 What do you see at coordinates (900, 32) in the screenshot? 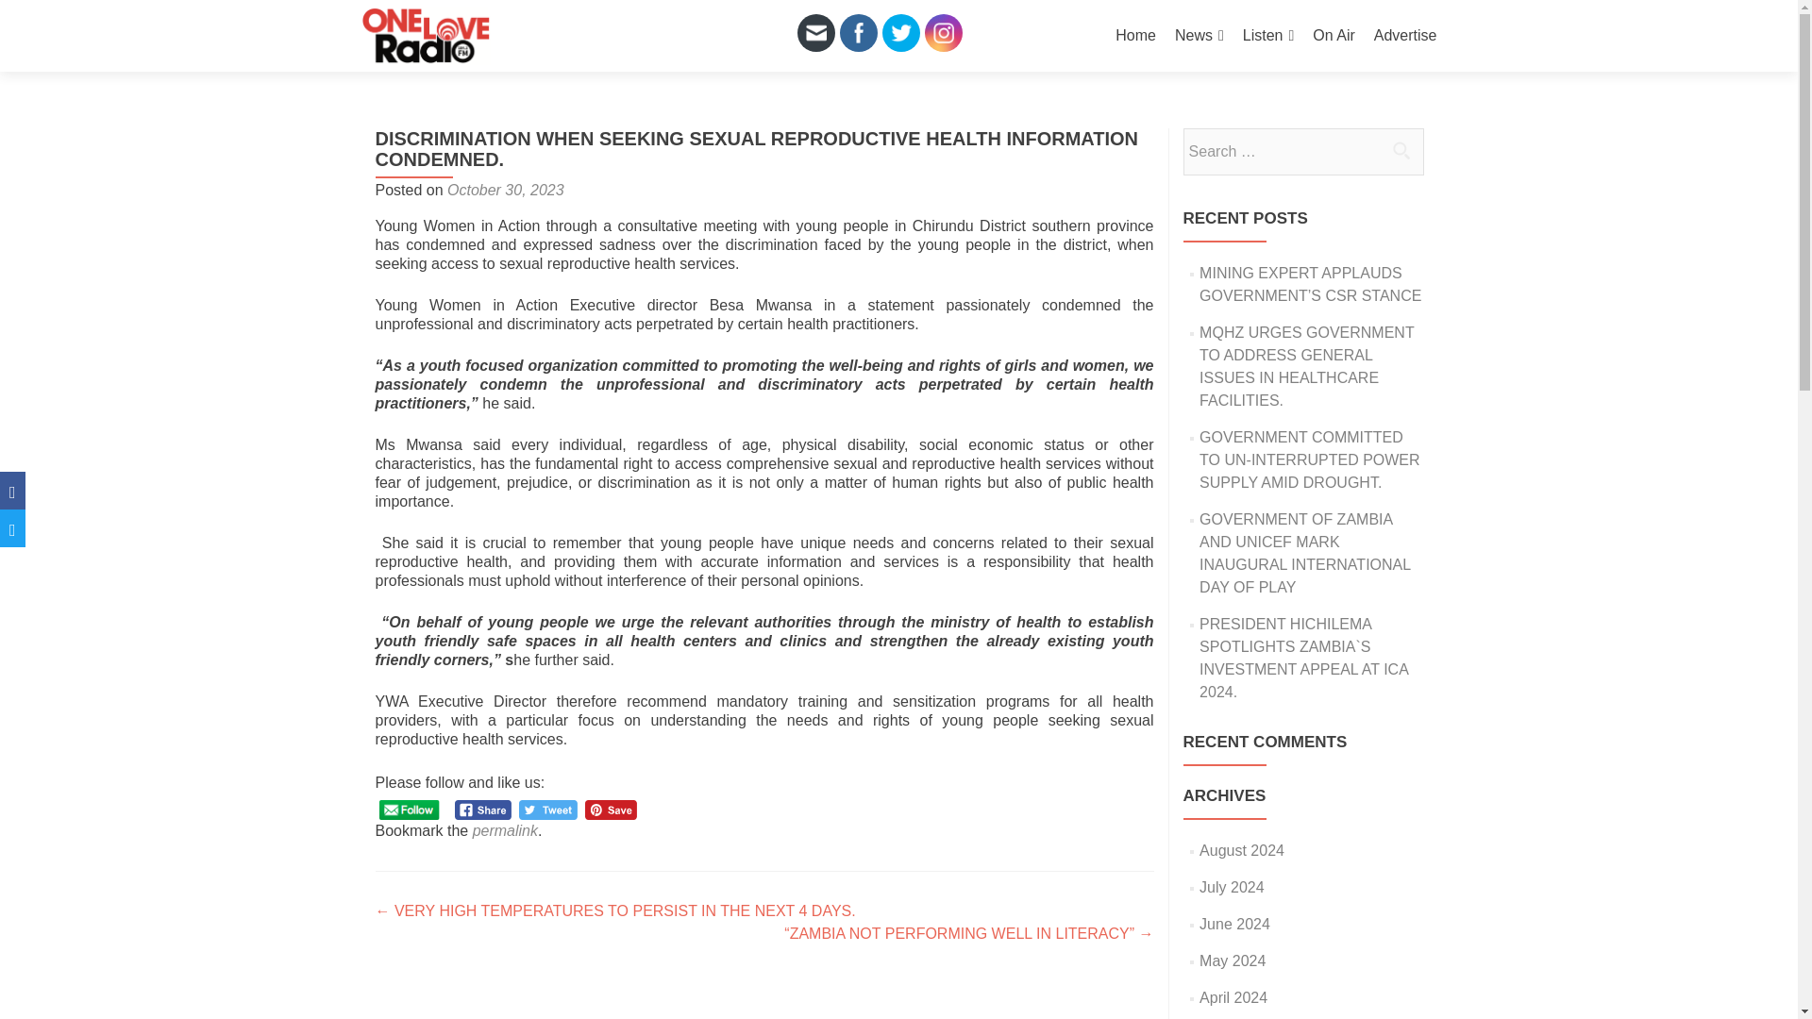
I see `Twitter` at bounding box center [900, 32].